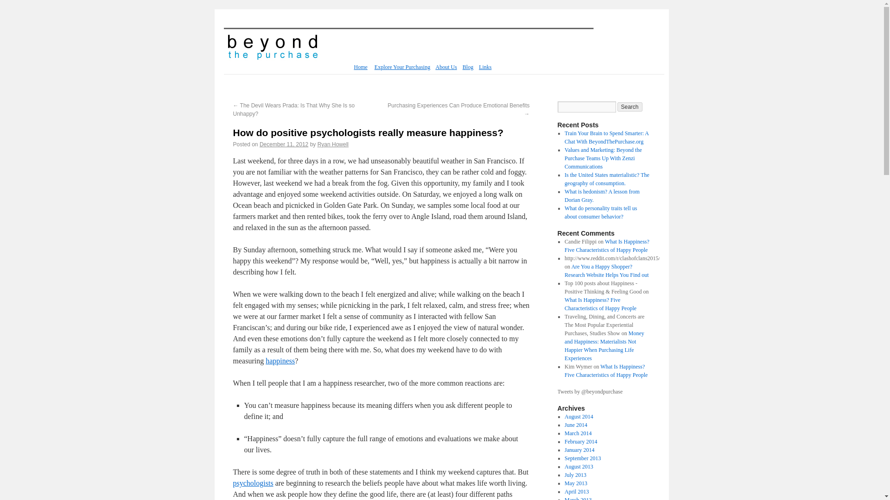 Image resolution: width=890 pixels, height=500 pixels. I want to click on Blog, so click(468, 67).